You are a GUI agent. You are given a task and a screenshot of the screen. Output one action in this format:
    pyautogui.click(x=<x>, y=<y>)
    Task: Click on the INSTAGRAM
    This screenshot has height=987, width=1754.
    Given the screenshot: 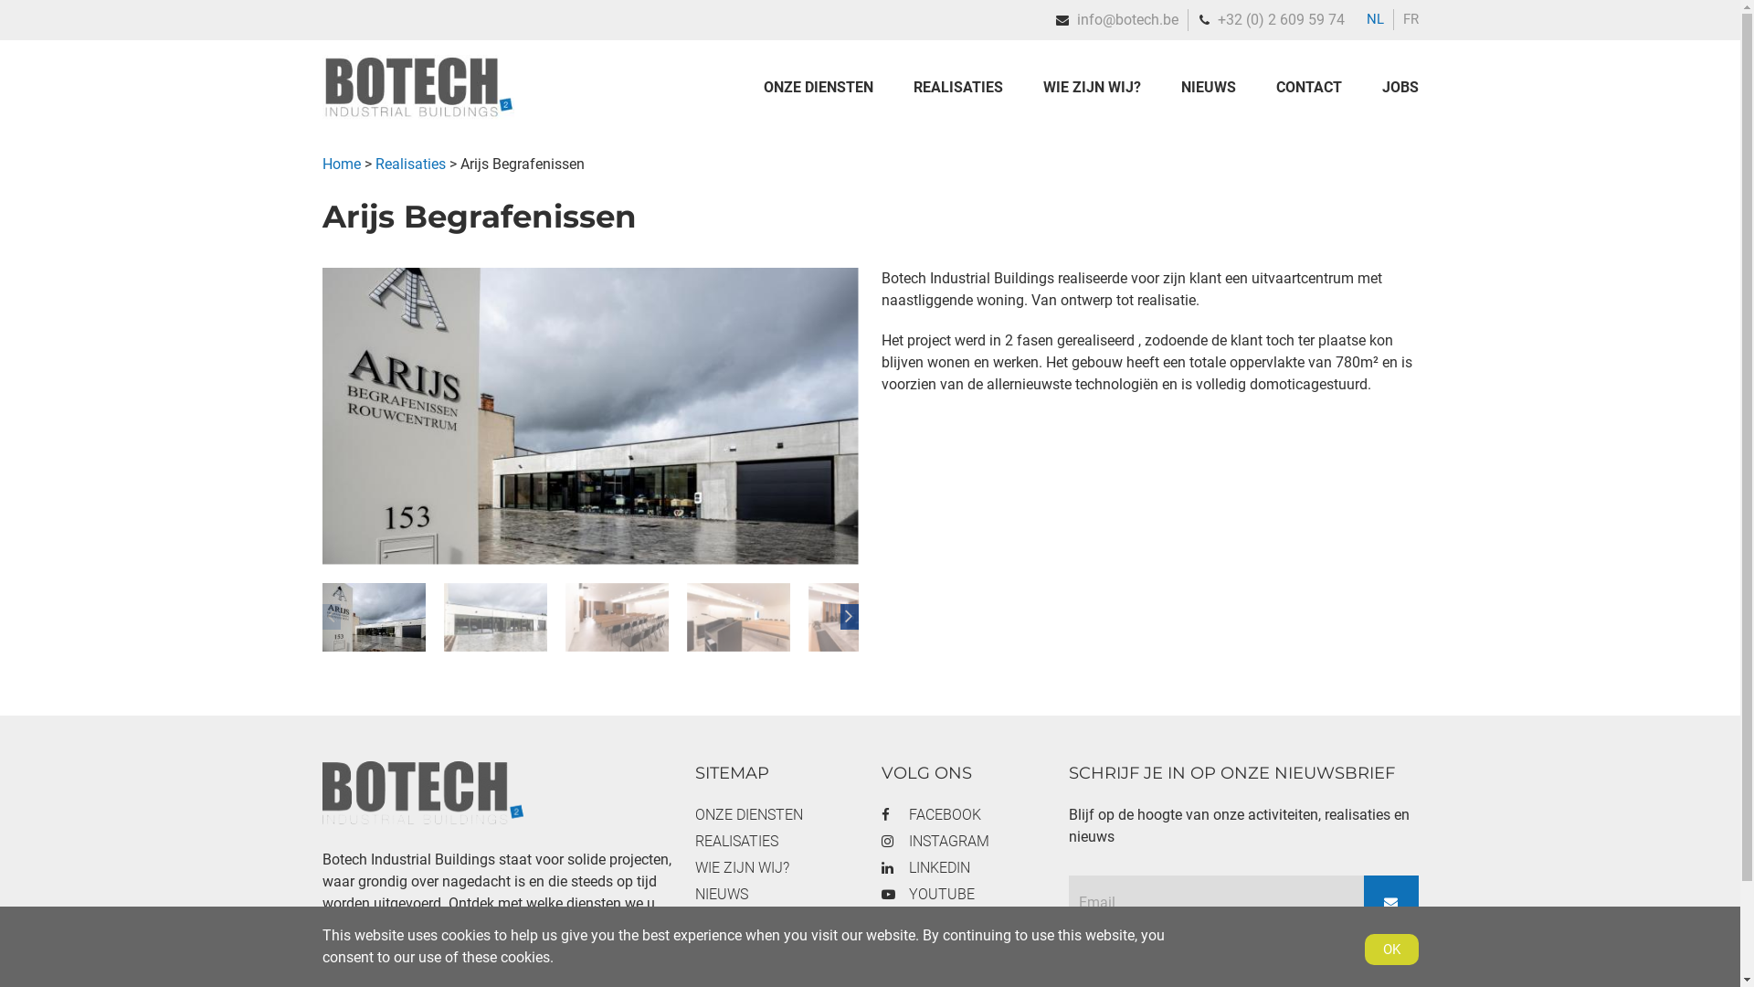 What is the action you would take?
    pyautogui.click(x=963, y=842)
    